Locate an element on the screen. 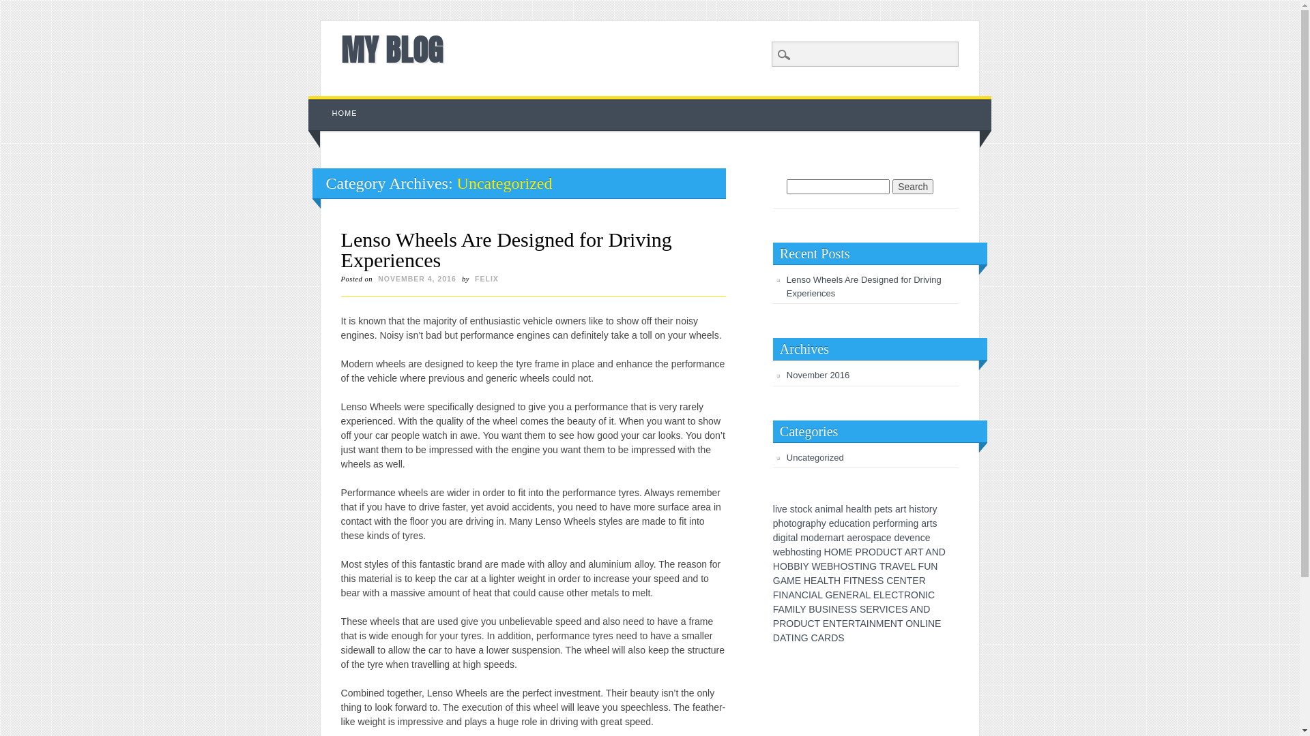 The width and height of the screenshot is (1310, 736). O is located at coordinates (909, 624).